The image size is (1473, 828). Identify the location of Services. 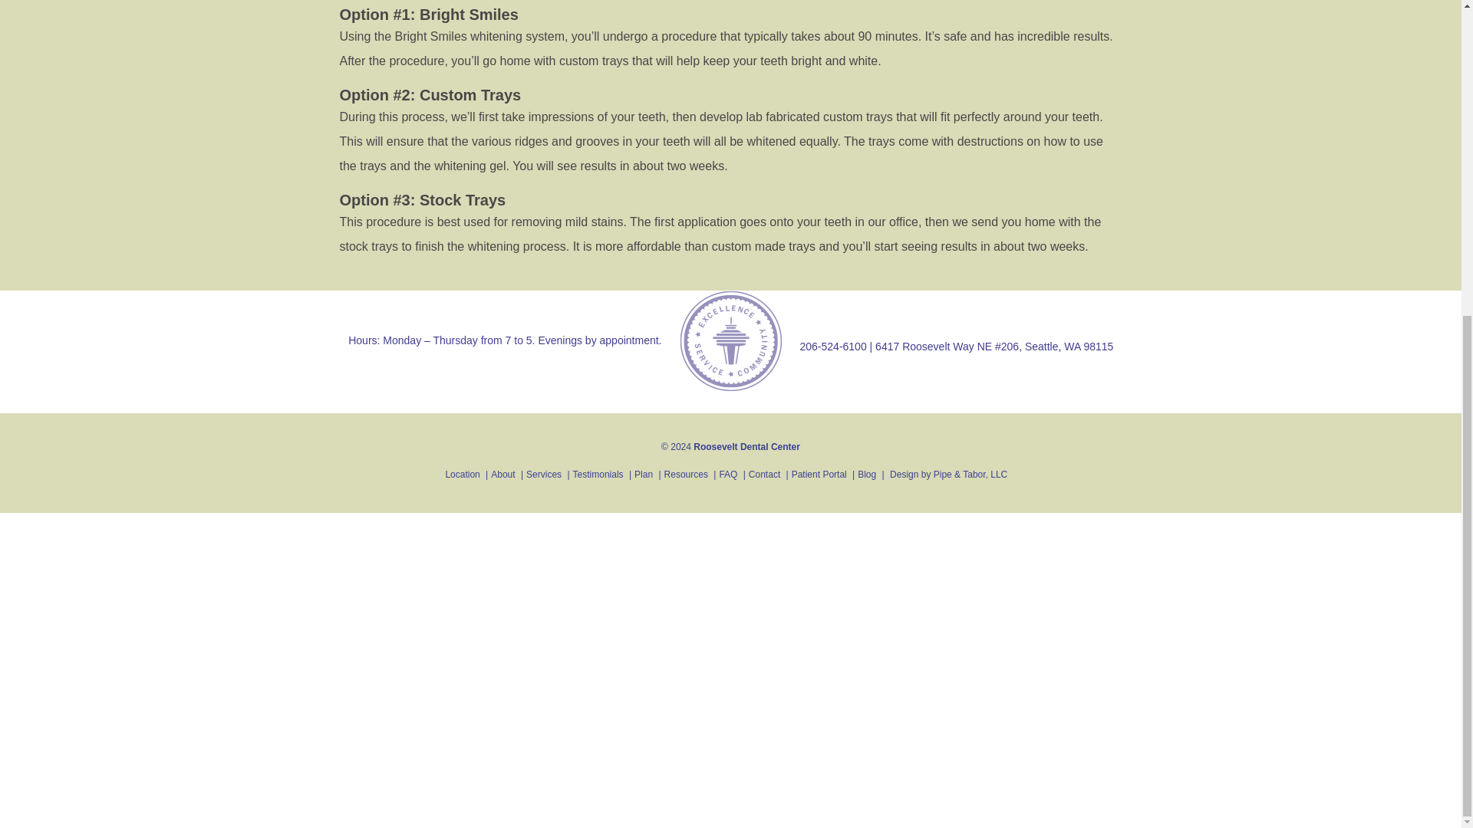
(543, 475).